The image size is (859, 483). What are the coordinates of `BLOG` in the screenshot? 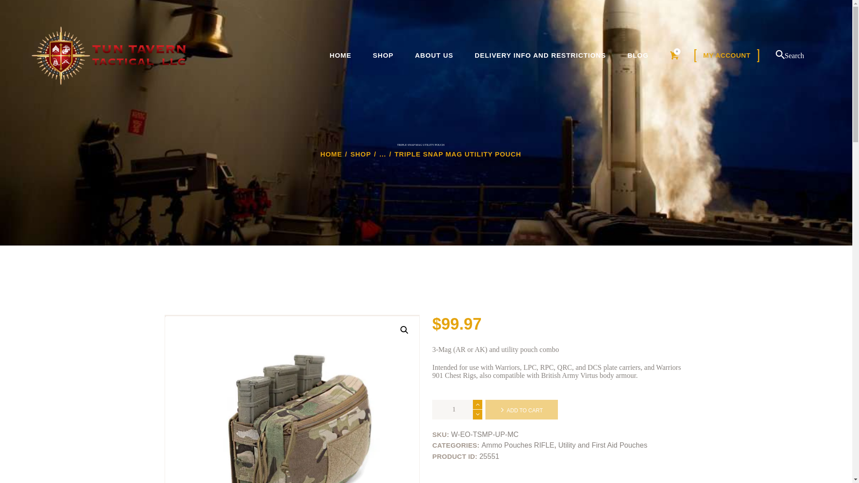 It's located at (638, 55).